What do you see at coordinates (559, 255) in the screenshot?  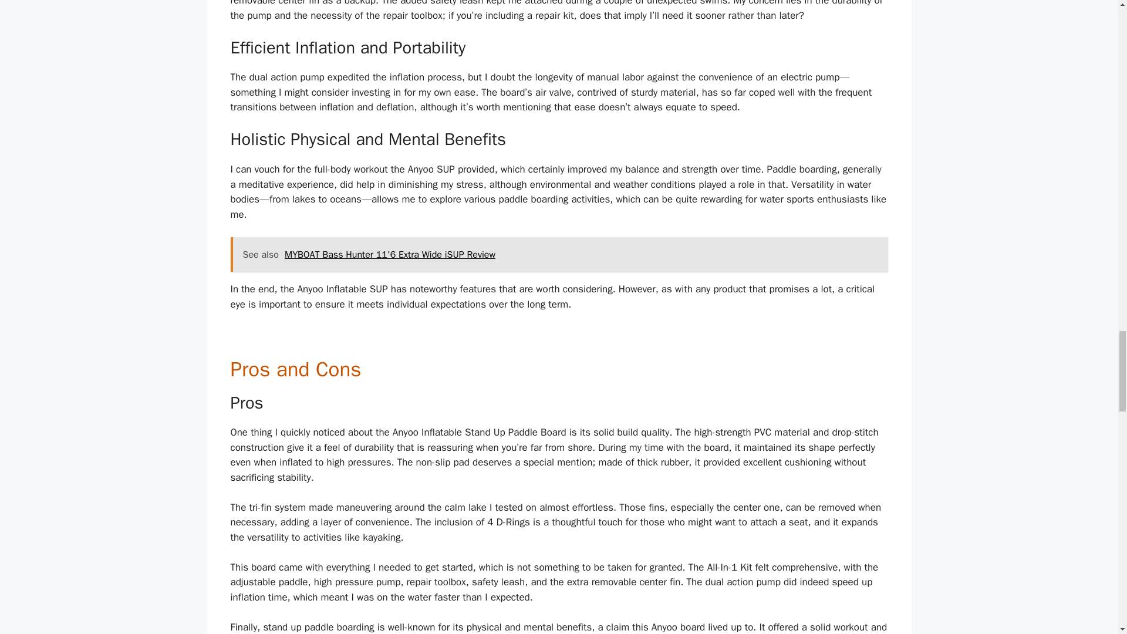 I see `See also  MYBOAT Bass Hunter 11'6 Extra Wide iSUP Review` at bounding box center [559, 255].